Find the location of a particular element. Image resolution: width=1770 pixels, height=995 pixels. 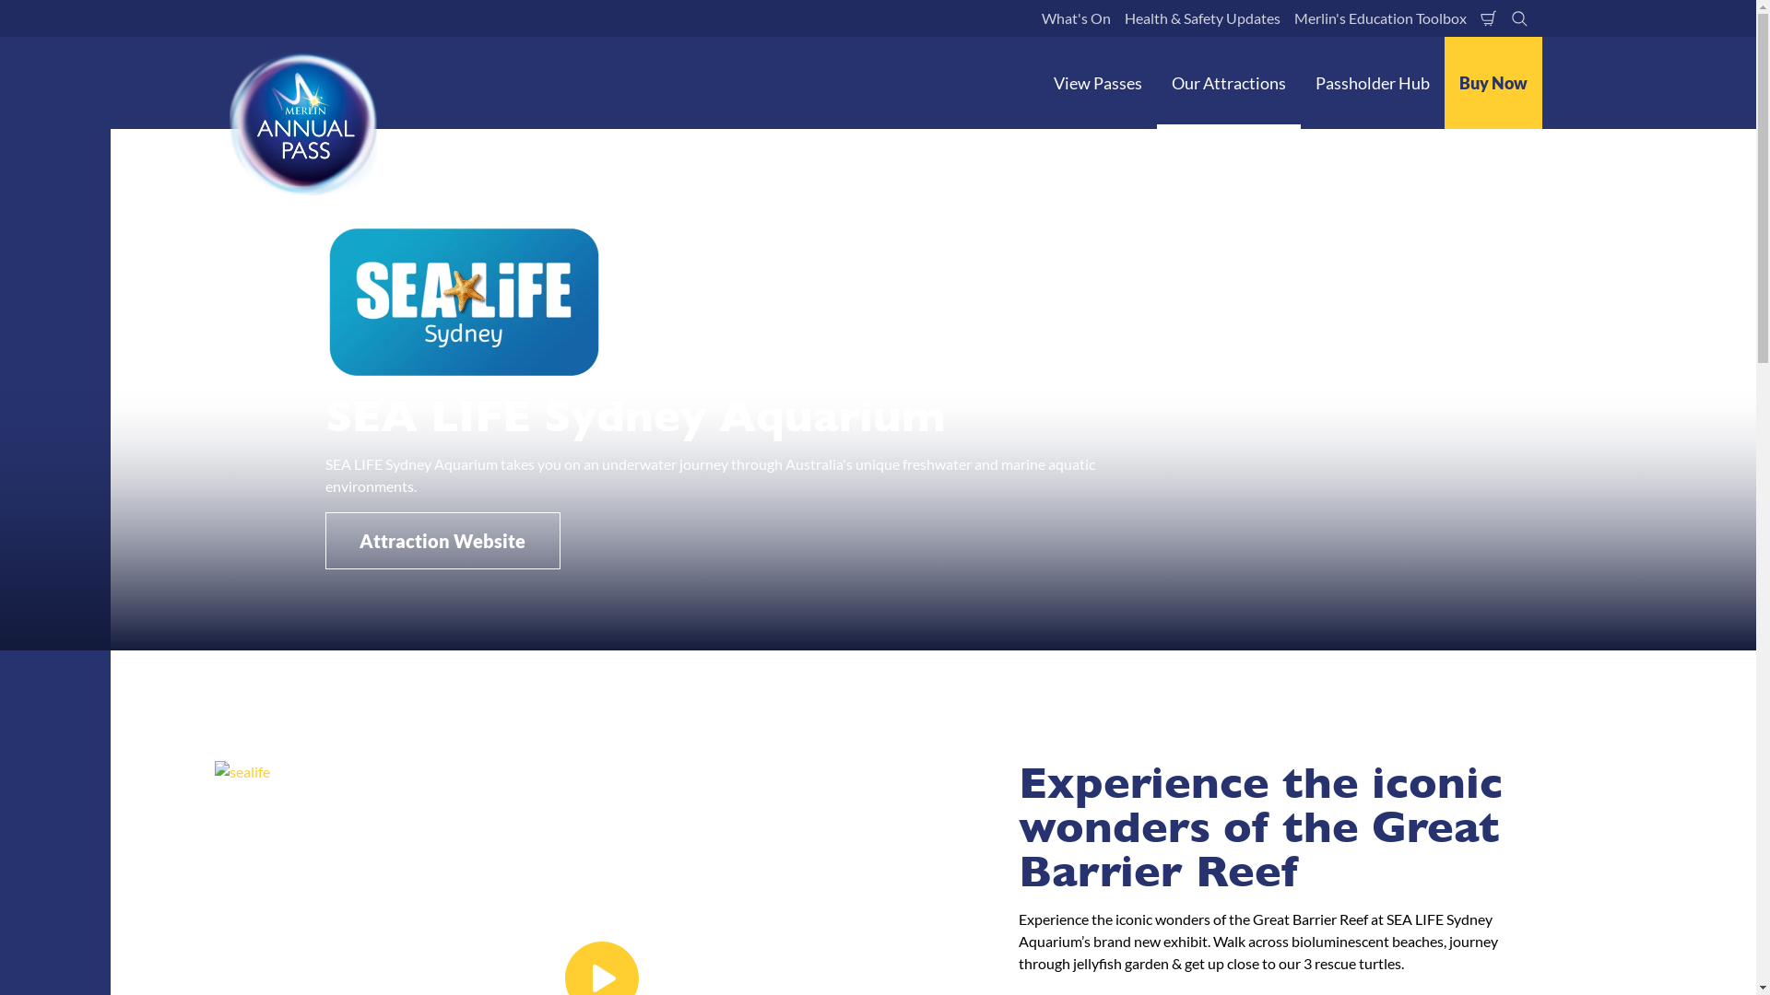

Buy Now is located at coordinates (1493, 83).